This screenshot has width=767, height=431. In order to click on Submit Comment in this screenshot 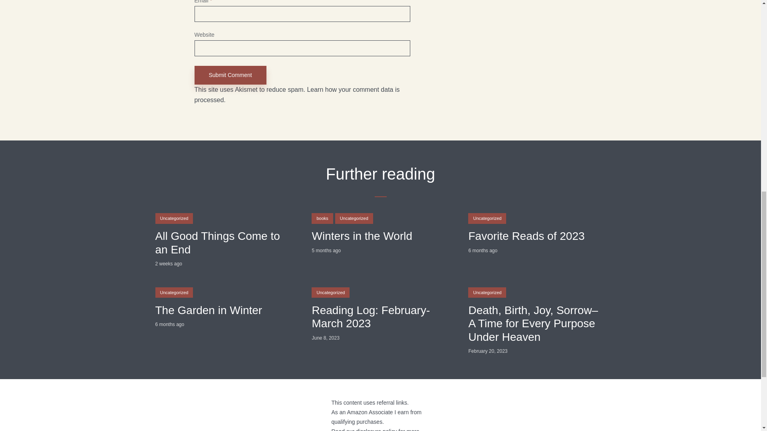, I will do `click(230, 75)`.